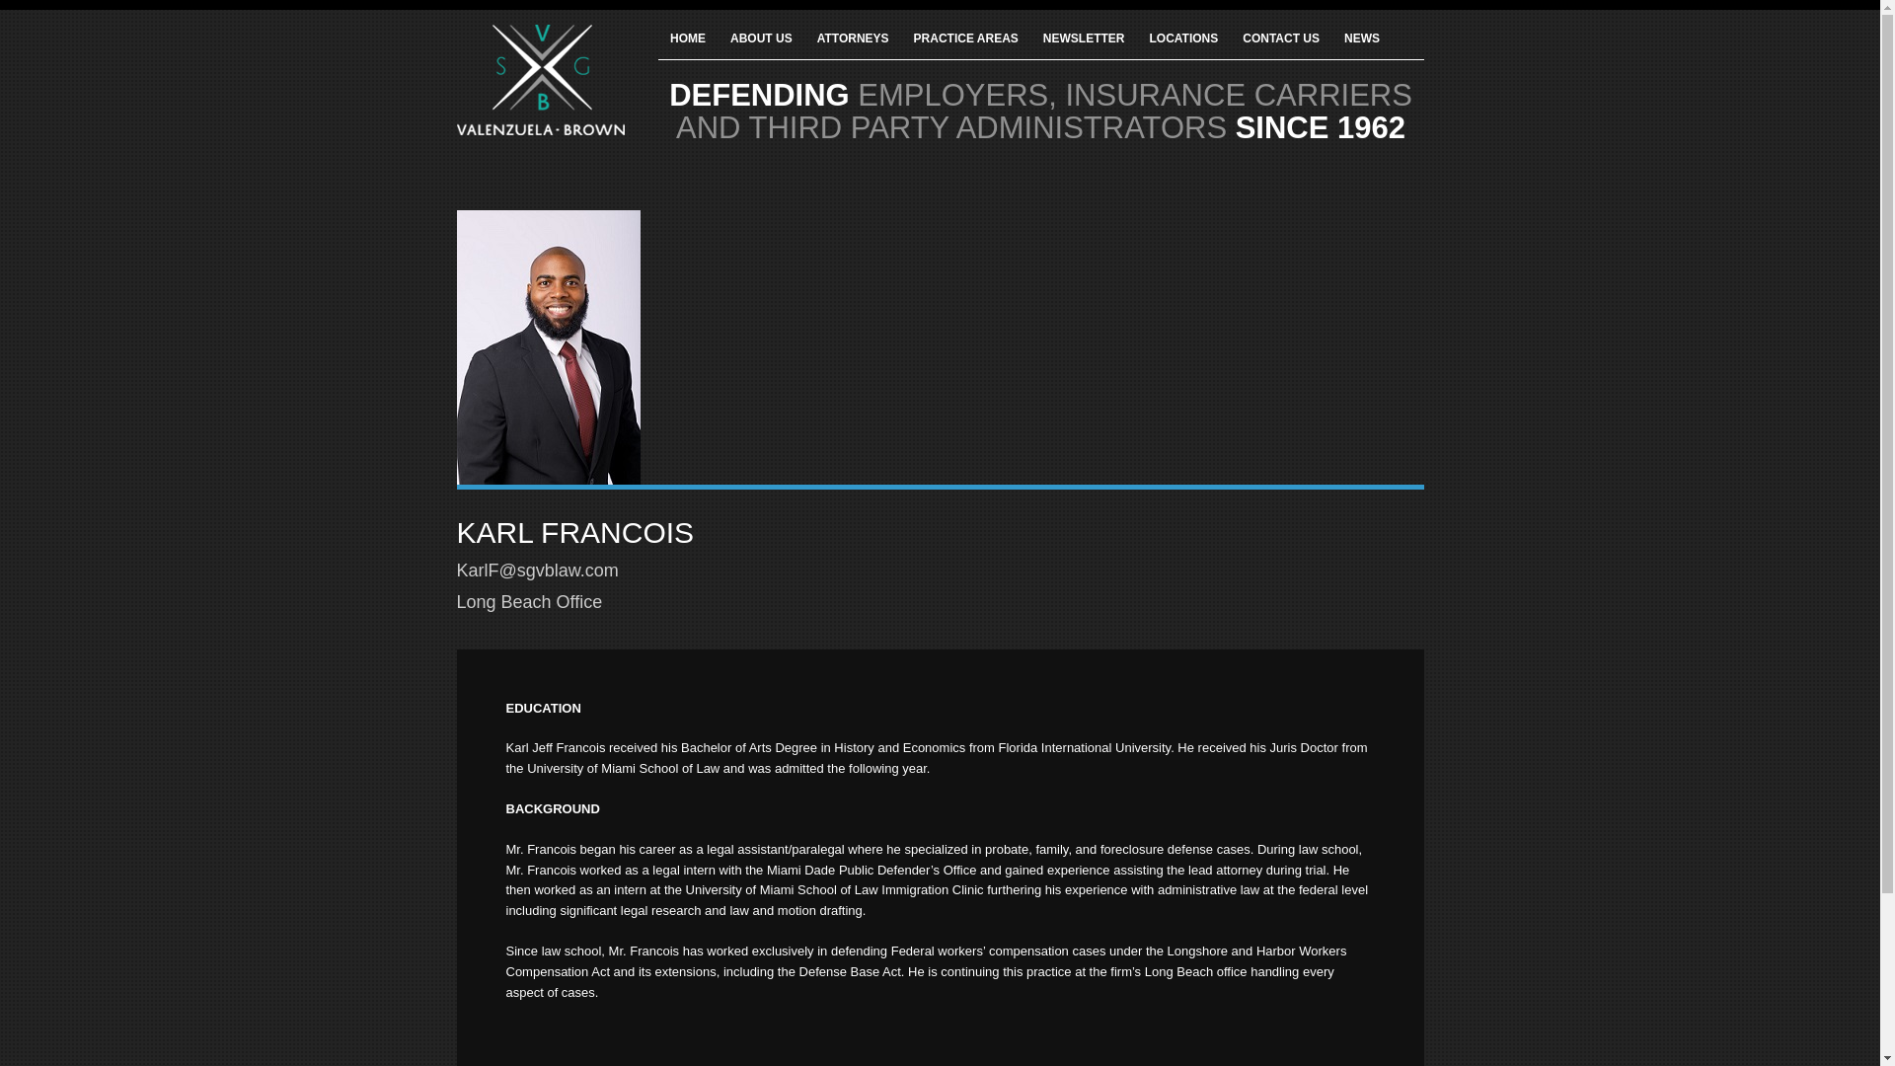 The width and height of the screenshot is (1895, 1066). What do you see at coordinates (1096, 46) in the screenshot?
I see `NEWSLETTER` at bounding box center [1096, 46].